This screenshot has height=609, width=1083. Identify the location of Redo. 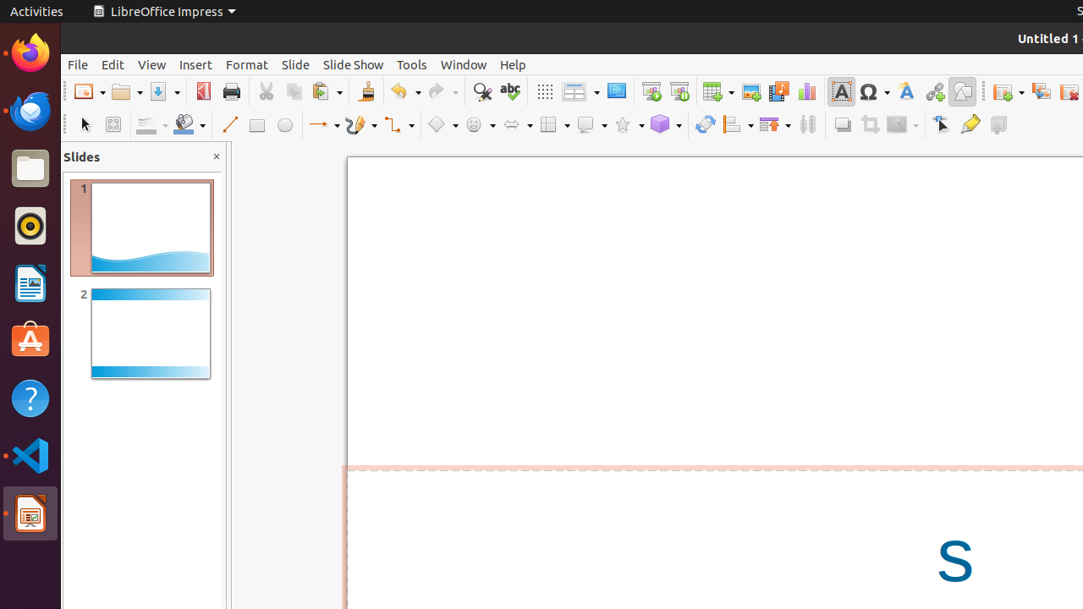
(443, 91).